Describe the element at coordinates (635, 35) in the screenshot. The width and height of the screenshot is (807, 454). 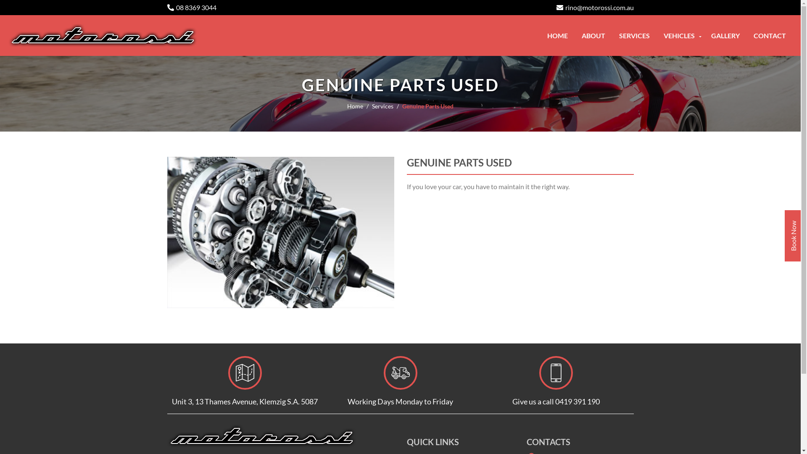
I see `SERVICES` at that location.